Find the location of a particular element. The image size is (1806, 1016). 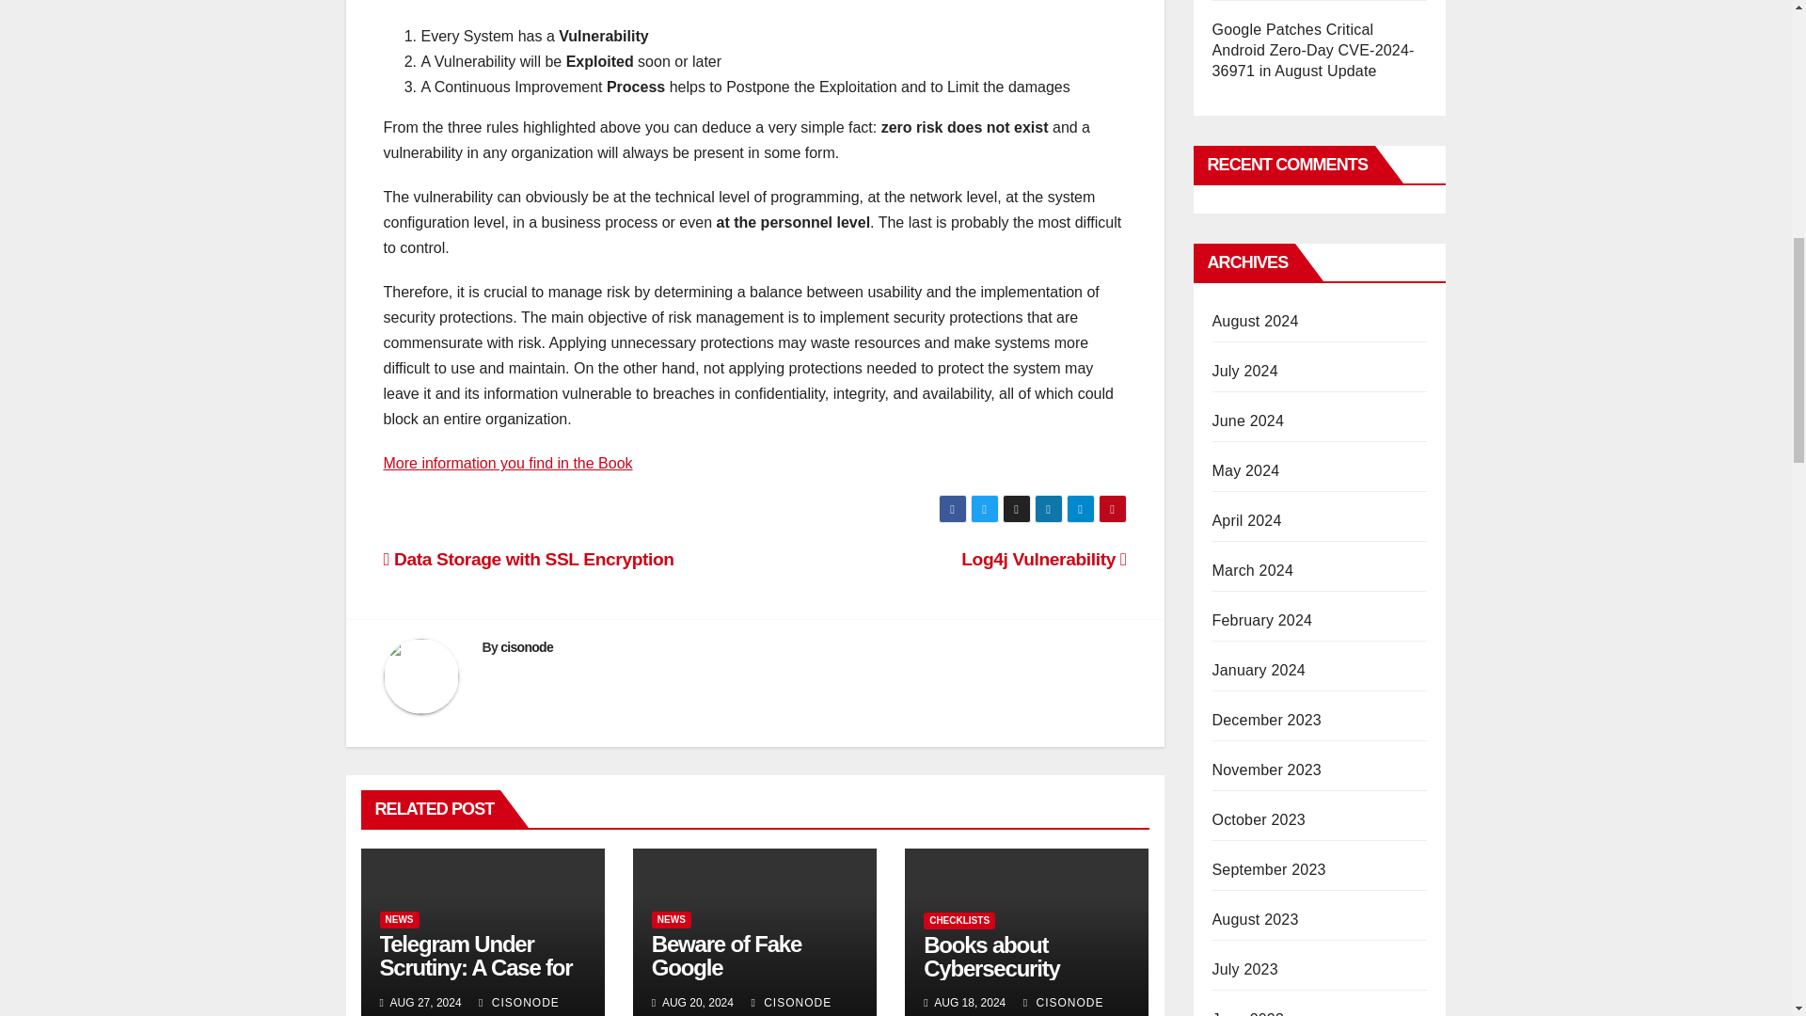

cisonode is located at coordinates (526, 647).